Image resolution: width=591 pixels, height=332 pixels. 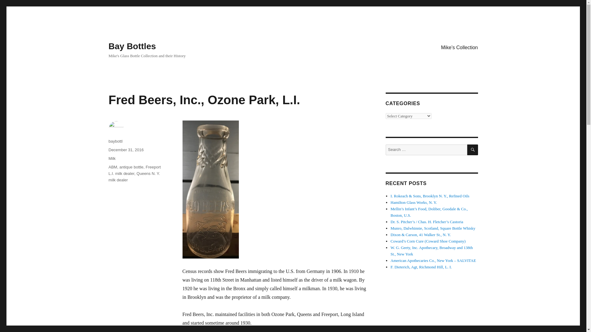 What do you see at coordinates (134, 170) in the screenshot?
I see `Freeport L.I. milk dealer` at bounding box center [134, 170].